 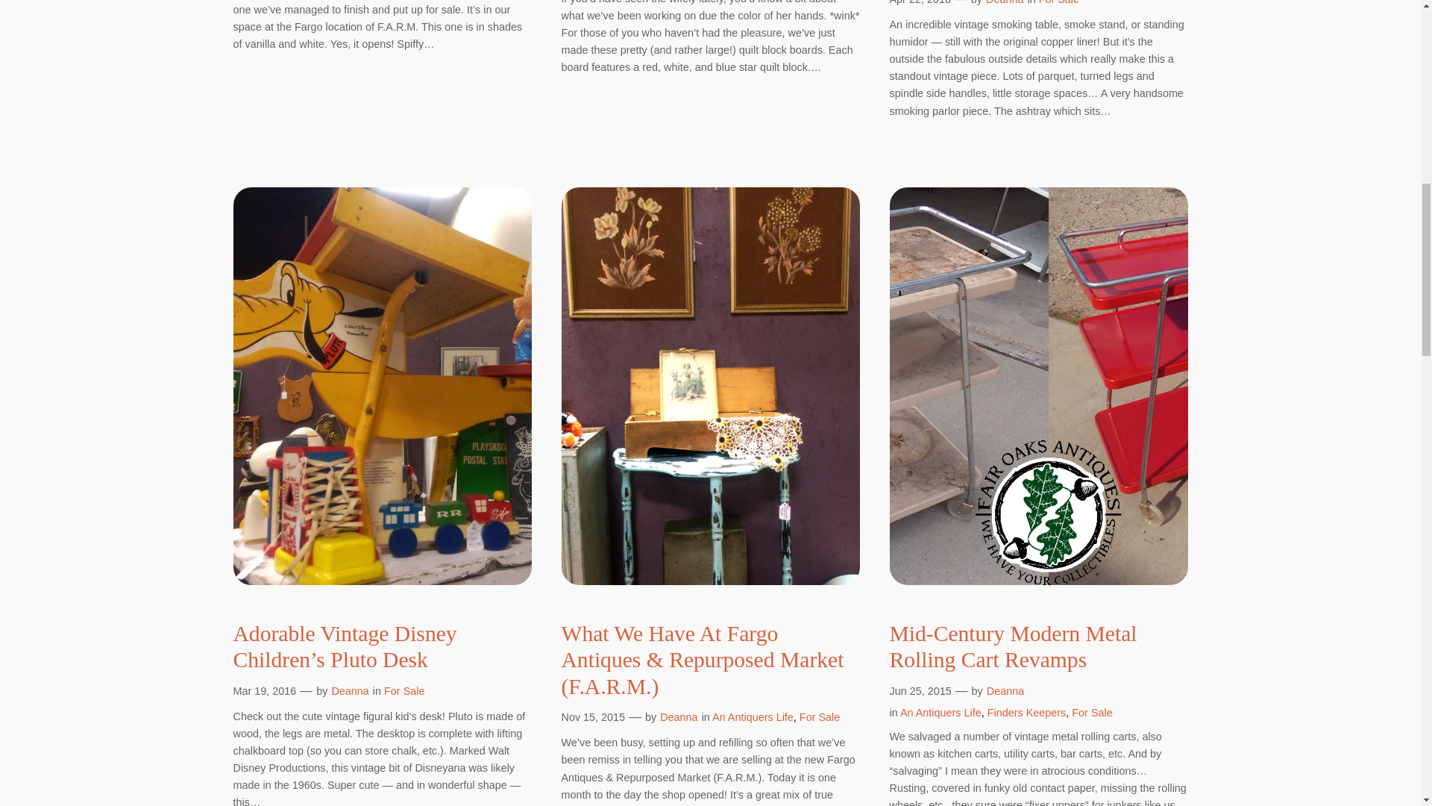 I want to click on Deanna, so click(x=1005, y=2).